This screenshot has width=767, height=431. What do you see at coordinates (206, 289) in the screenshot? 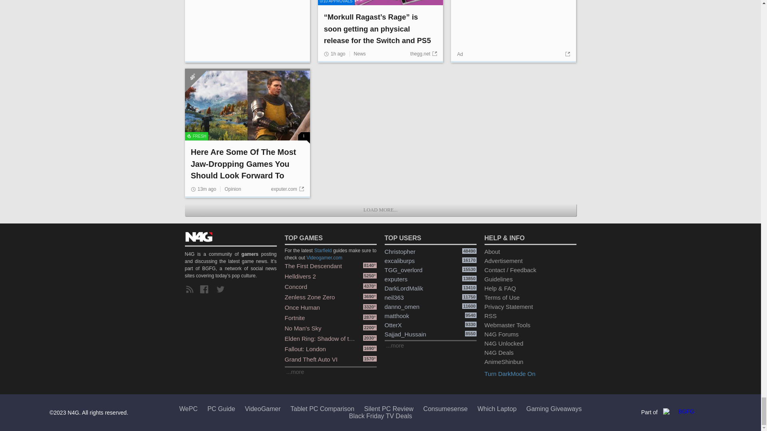
I see `Our facebook page` at bounding box center [206, 289].